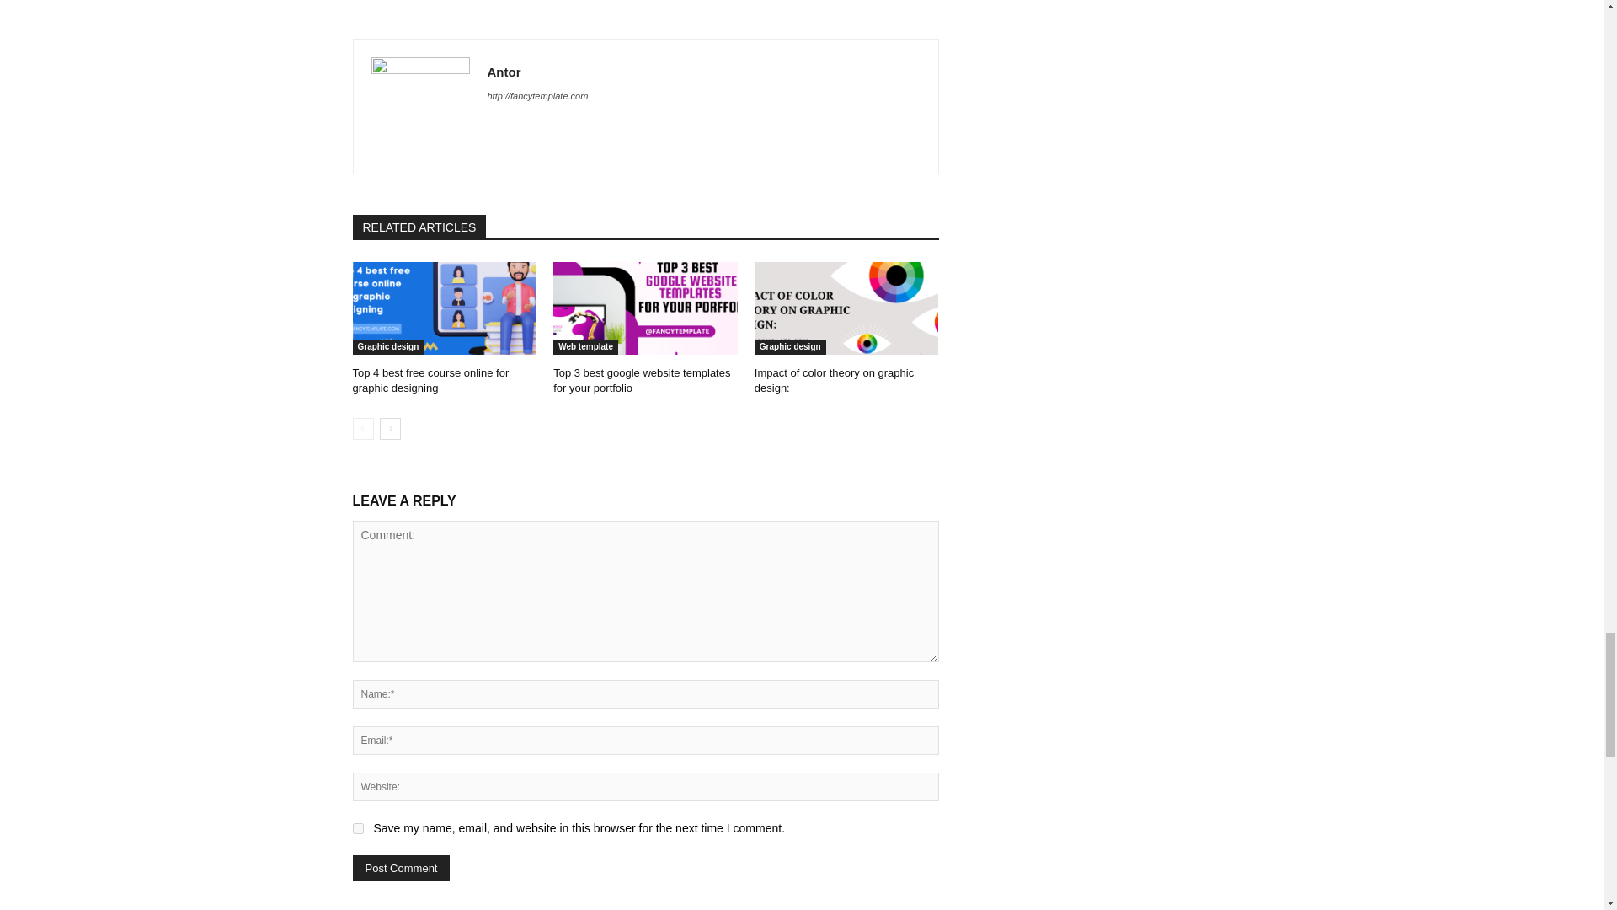  I want to click on yes, so click(357, 829).